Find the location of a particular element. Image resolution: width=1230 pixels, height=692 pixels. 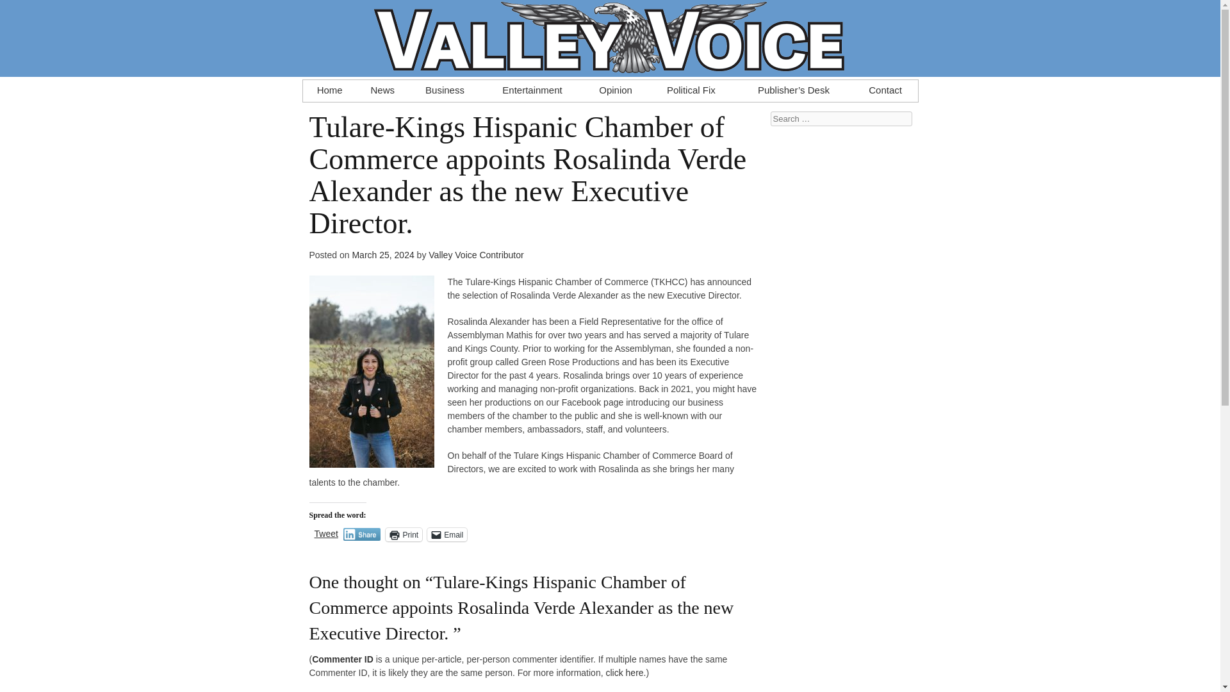

Home is located at coordinates (329, 87).